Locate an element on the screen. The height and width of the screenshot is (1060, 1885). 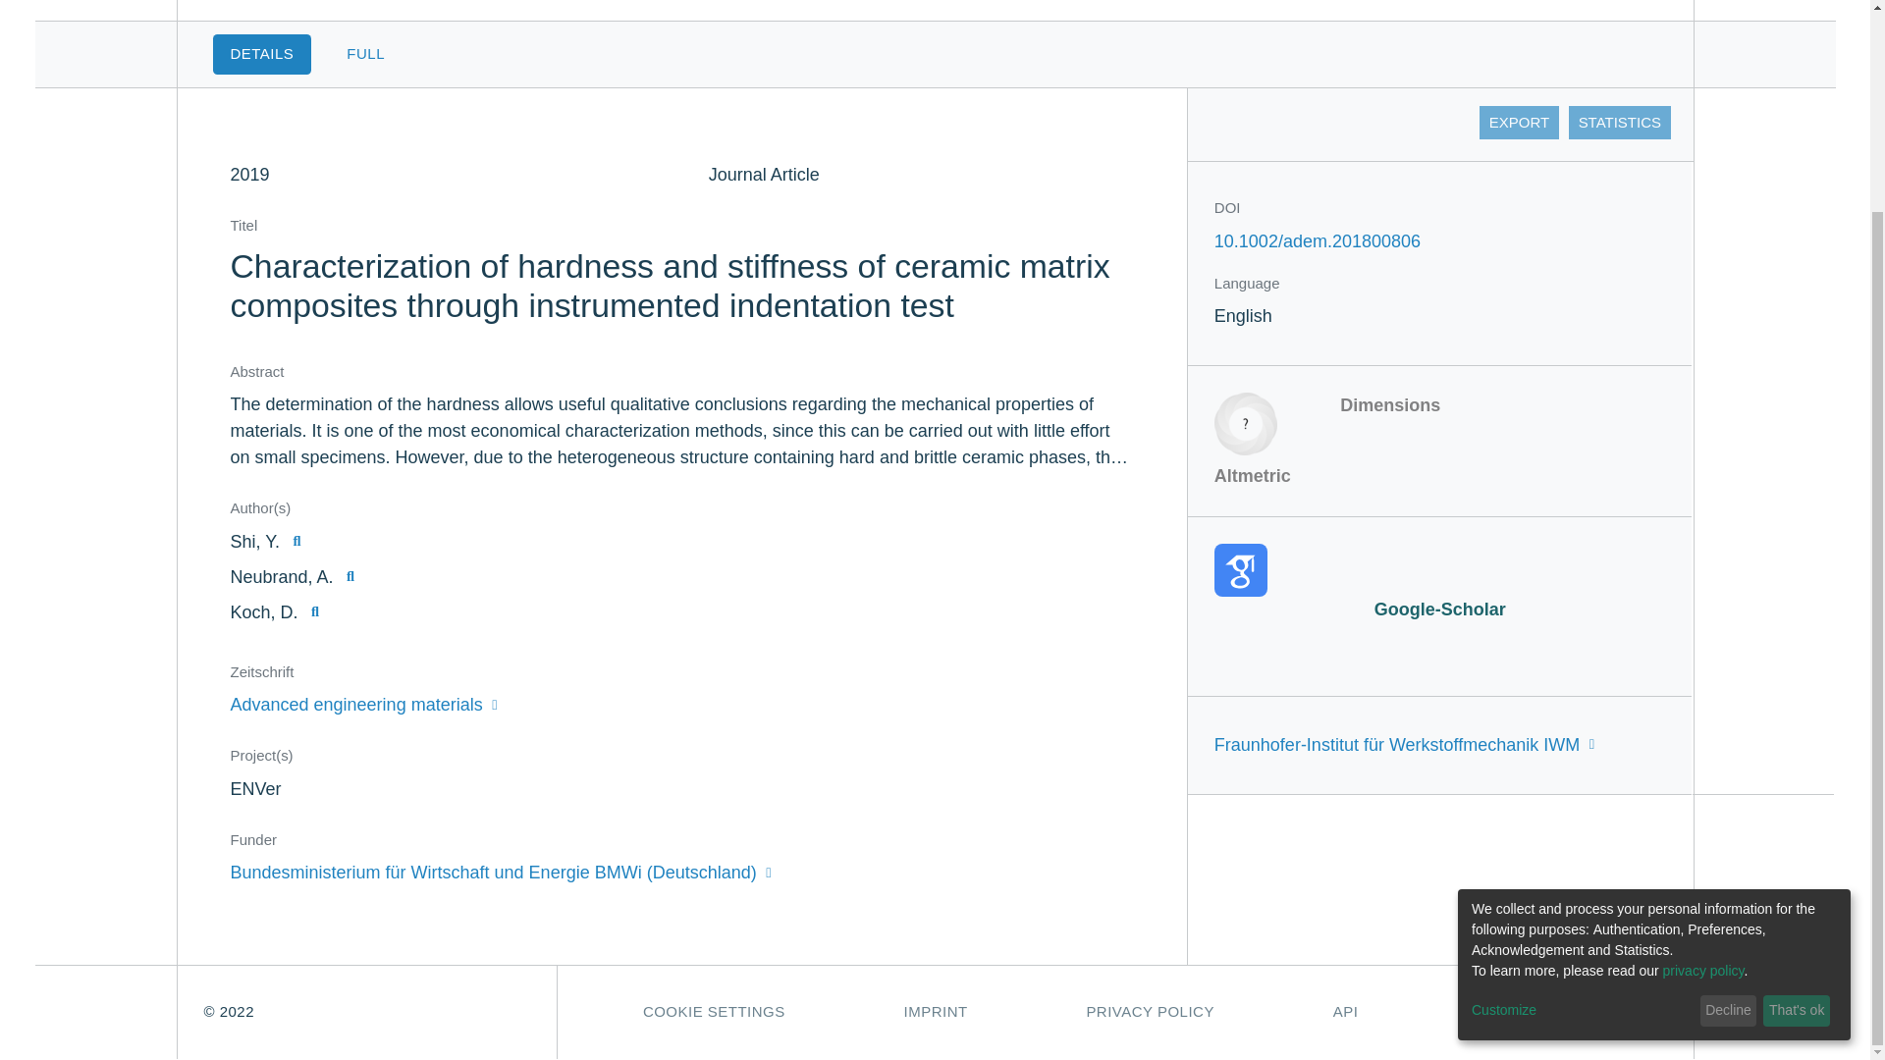
EXPORT is located at coordinates (1519, 122).